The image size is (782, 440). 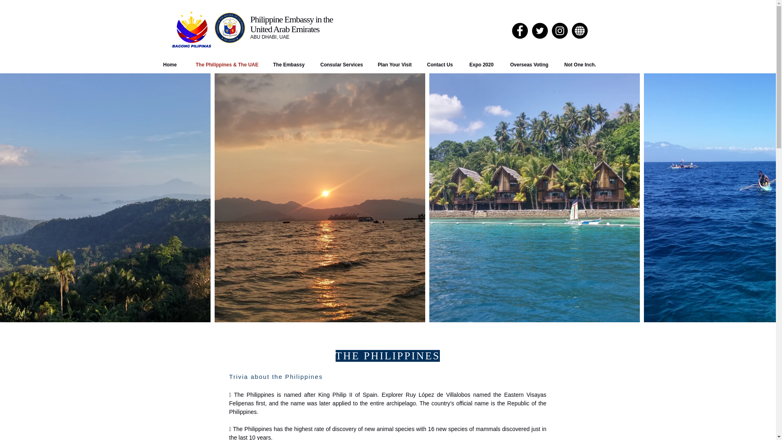 I want to click on Home, so click(x=175, y=64).